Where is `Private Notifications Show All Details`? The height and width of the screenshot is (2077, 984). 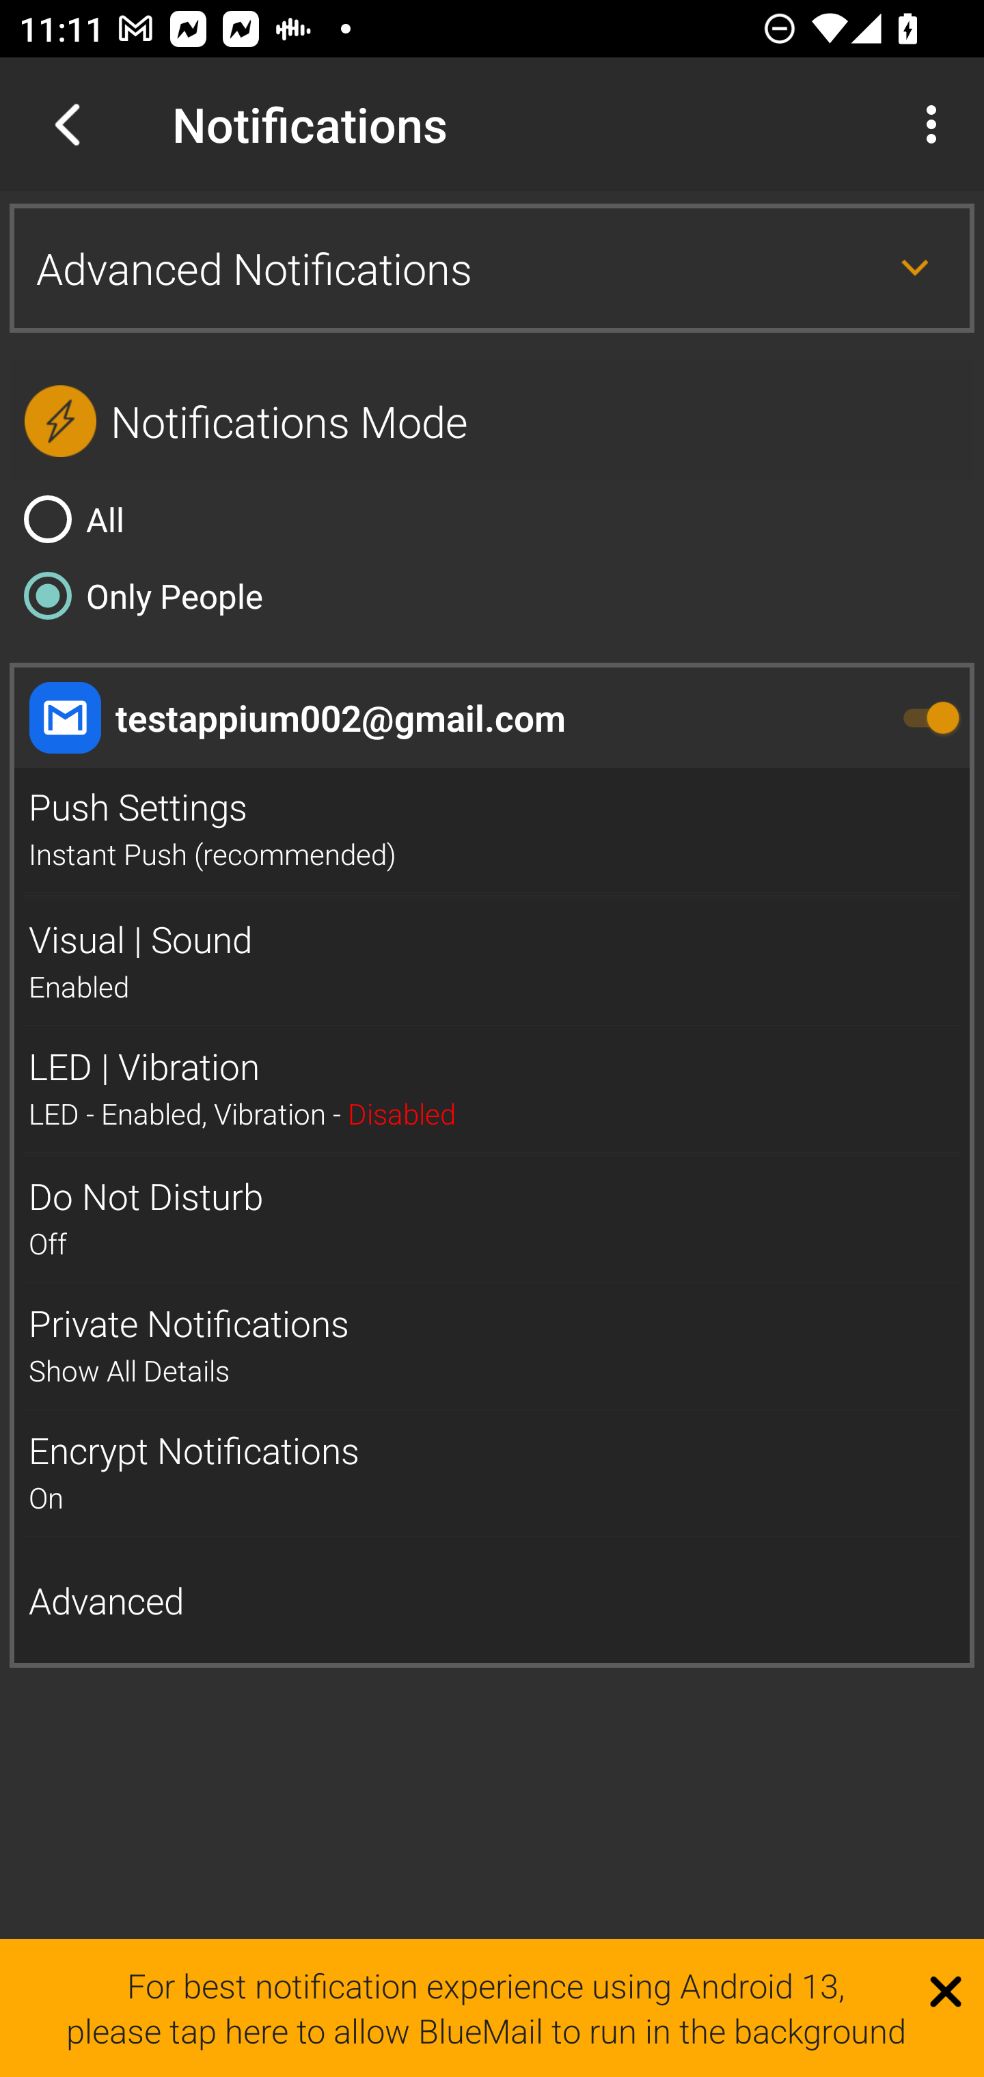 Private Notifications Show All Details is located at coordinates (492, 1346).